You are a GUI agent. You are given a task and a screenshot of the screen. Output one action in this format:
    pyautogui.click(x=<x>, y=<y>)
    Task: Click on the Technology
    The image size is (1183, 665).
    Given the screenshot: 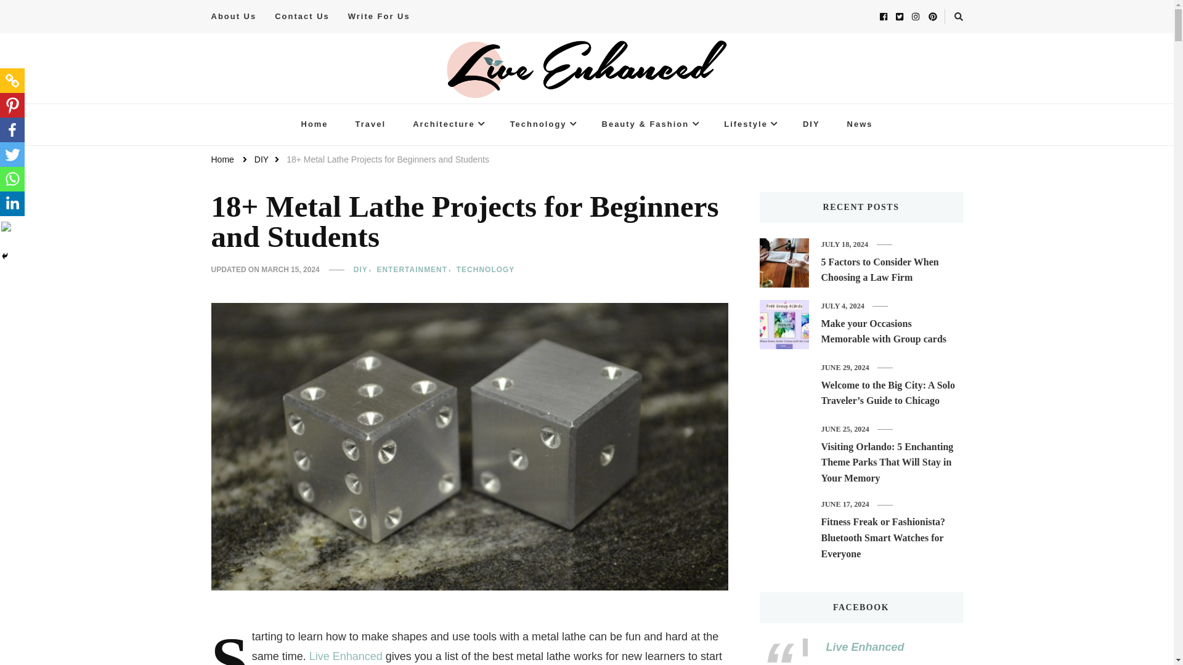 What is the action you would take?
    pyautogui.click(x=542, y=124)
    